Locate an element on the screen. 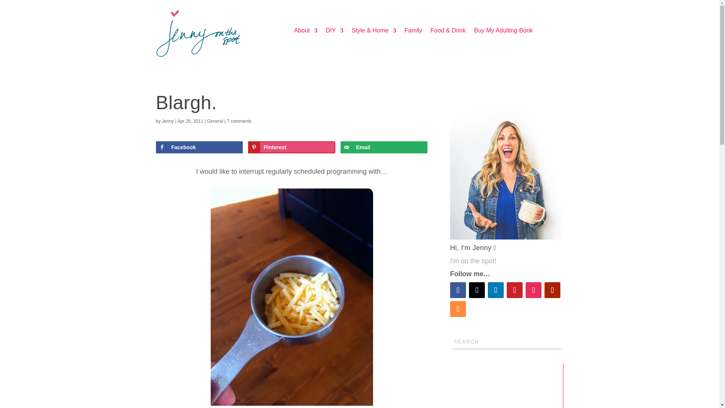 This screenshot has width=725, height=408. Facebook is located at coordinates (199, 147).